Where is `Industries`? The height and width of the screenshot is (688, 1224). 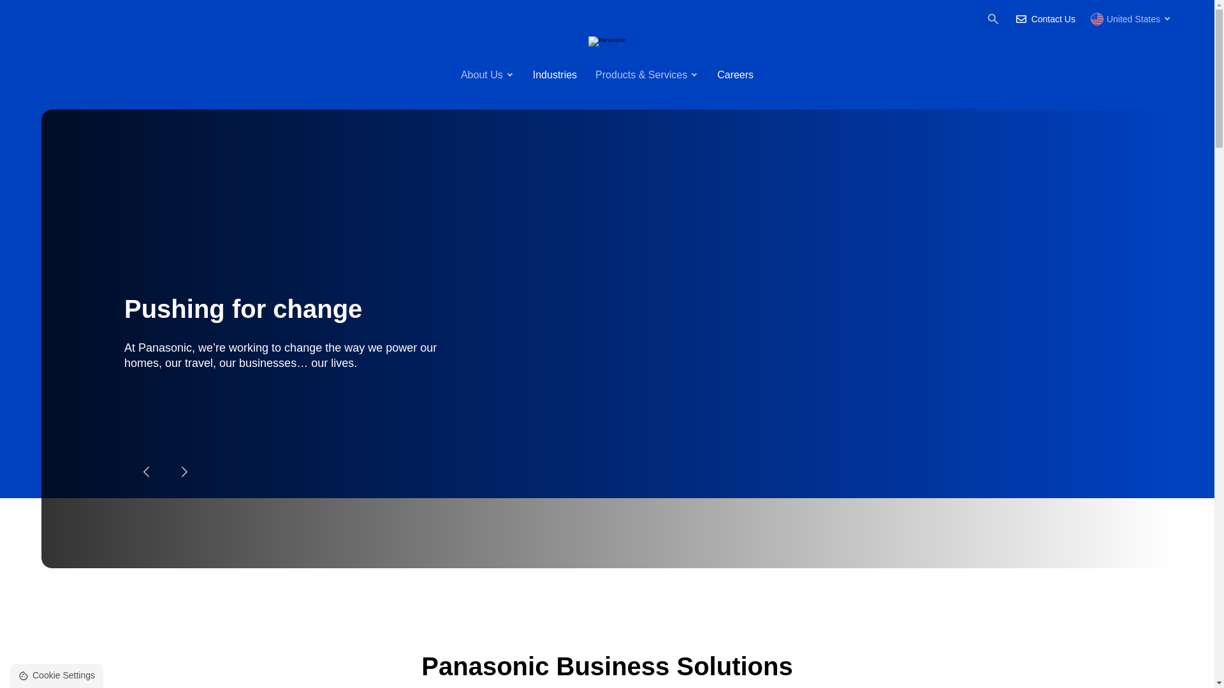 Industries is located at coordinates (555, 76).